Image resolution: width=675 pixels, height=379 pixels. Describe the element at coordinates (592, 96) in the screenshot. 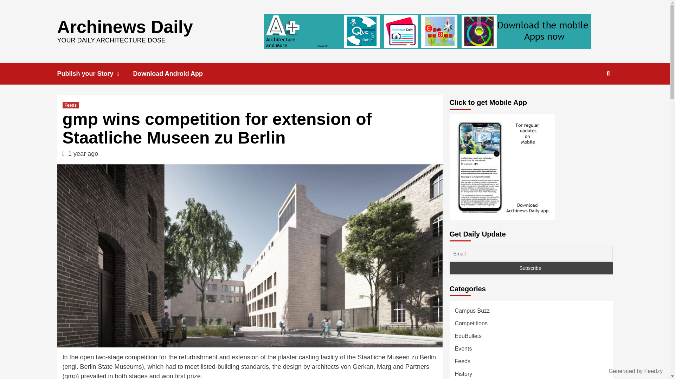

I see `Search` at that location.